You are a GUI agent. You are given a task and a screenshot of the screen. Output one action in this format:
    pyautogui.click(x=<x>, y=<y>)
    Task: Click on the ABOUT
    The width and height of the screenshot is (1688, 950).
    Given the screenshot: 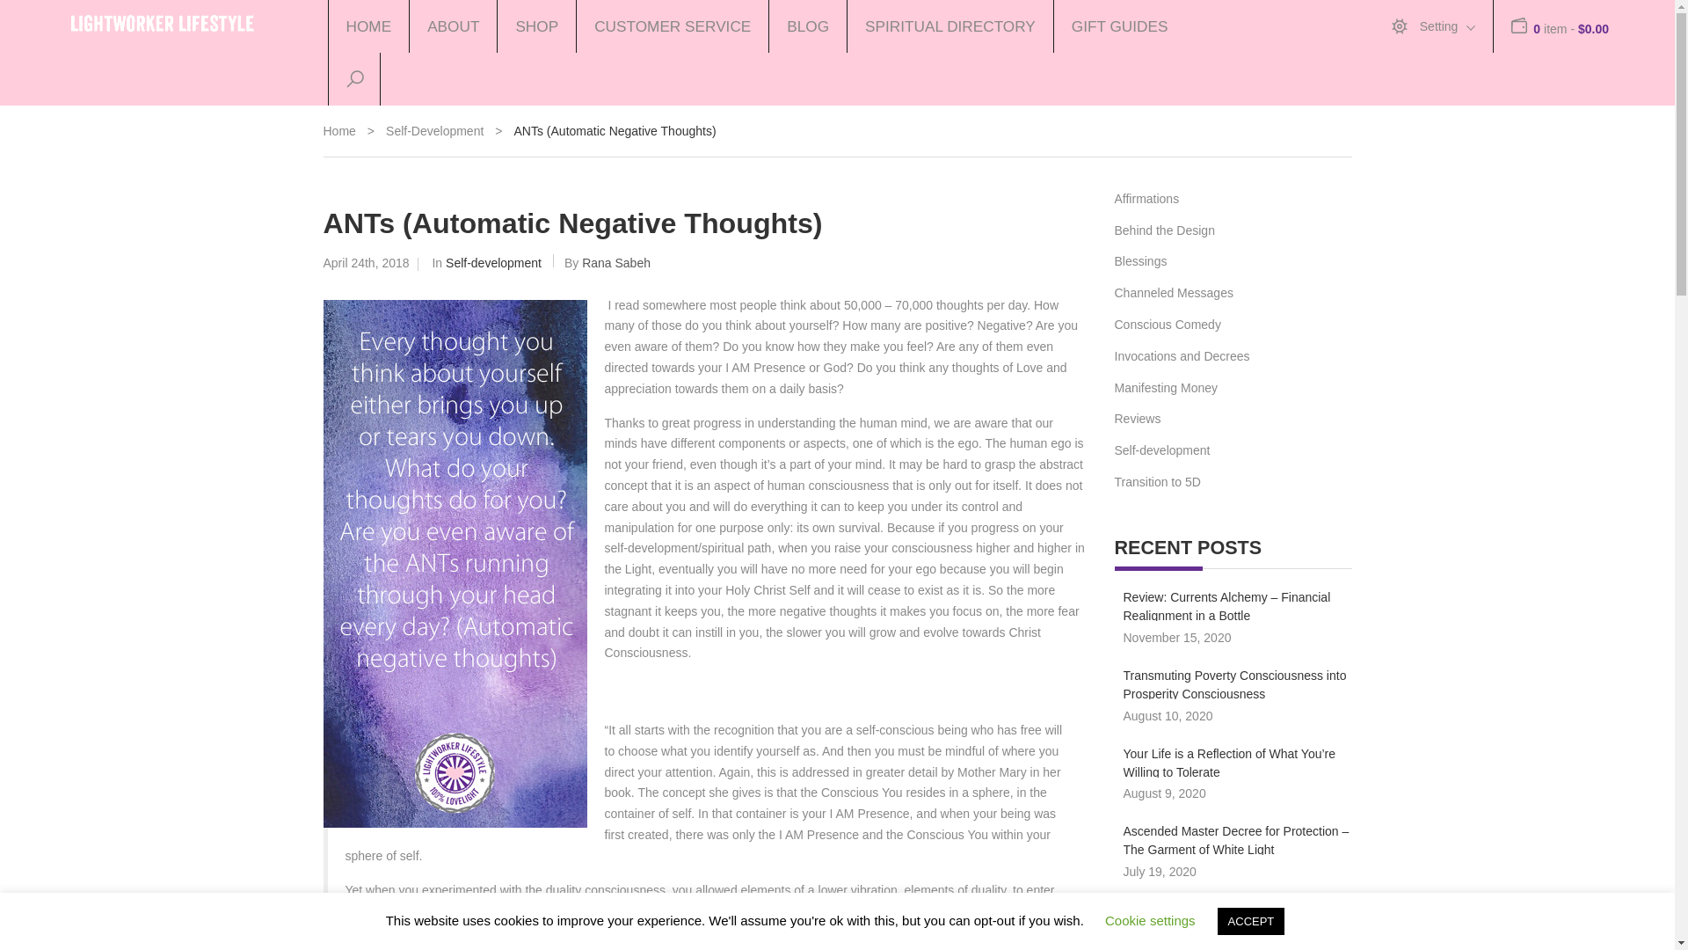 What is the action you would take?
    pyautogui.click(x=452, y=26)
    